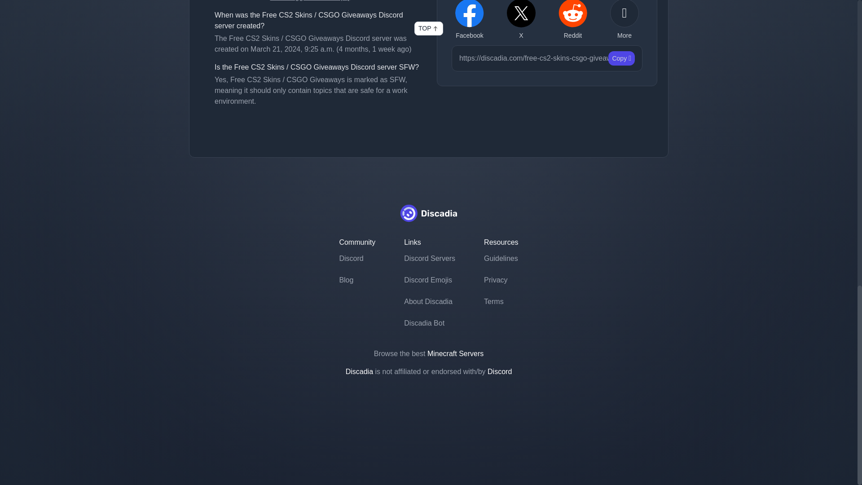 The width and height of the screenshot is (862, 485). Describe the element at coordinates (501, 302) in the screenshot. I see `Terms` at that location.